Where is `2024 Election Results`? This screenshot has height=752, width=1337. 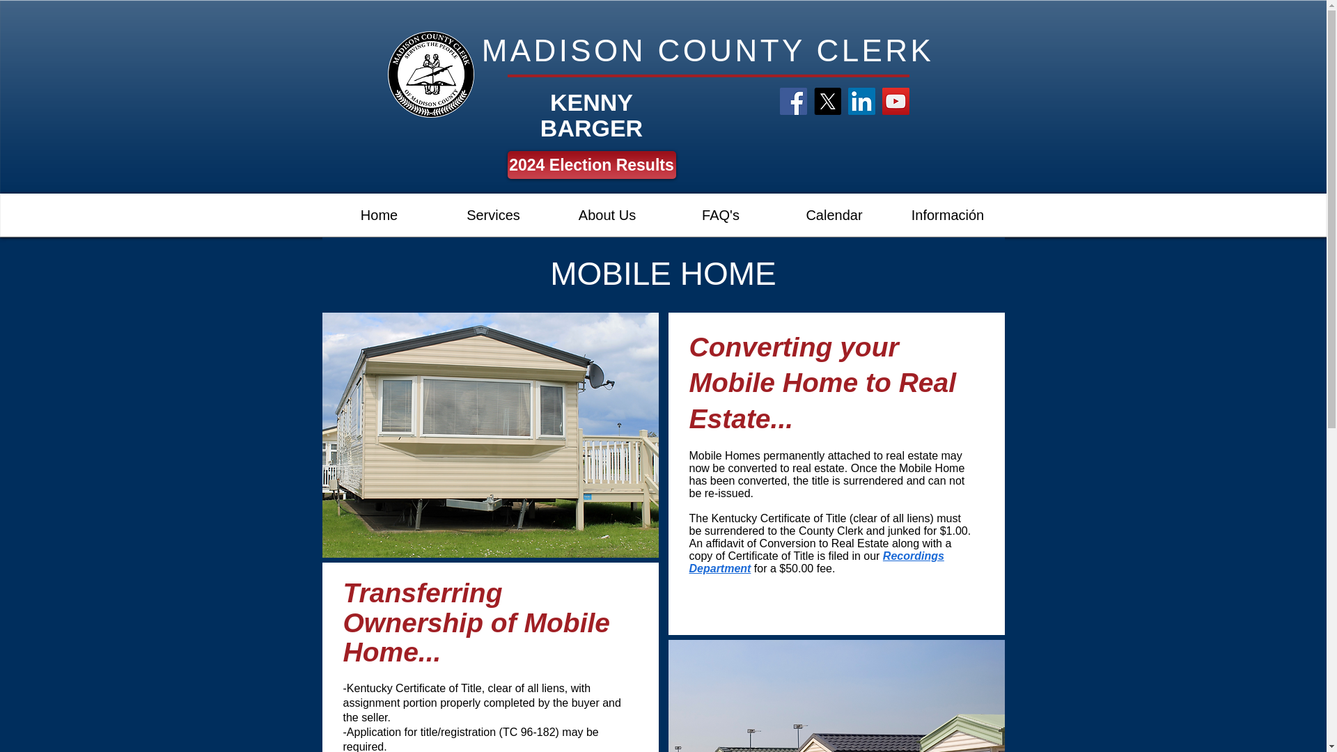
2024 Election Results is located at coordinates (591, 165).